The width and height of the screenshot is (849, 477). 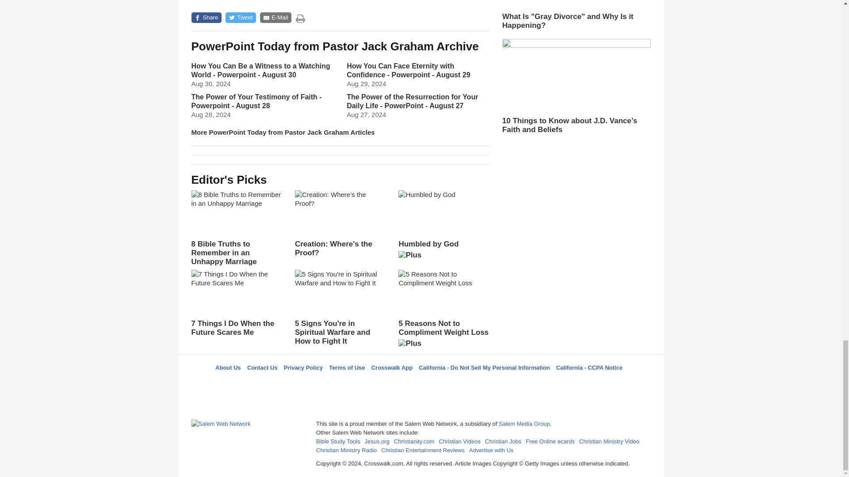 What do you see at coordinates (236, 303) in the screenshot?
I see `7 Things I Do When the Future Scares Me` at bounding box center [236, 303].